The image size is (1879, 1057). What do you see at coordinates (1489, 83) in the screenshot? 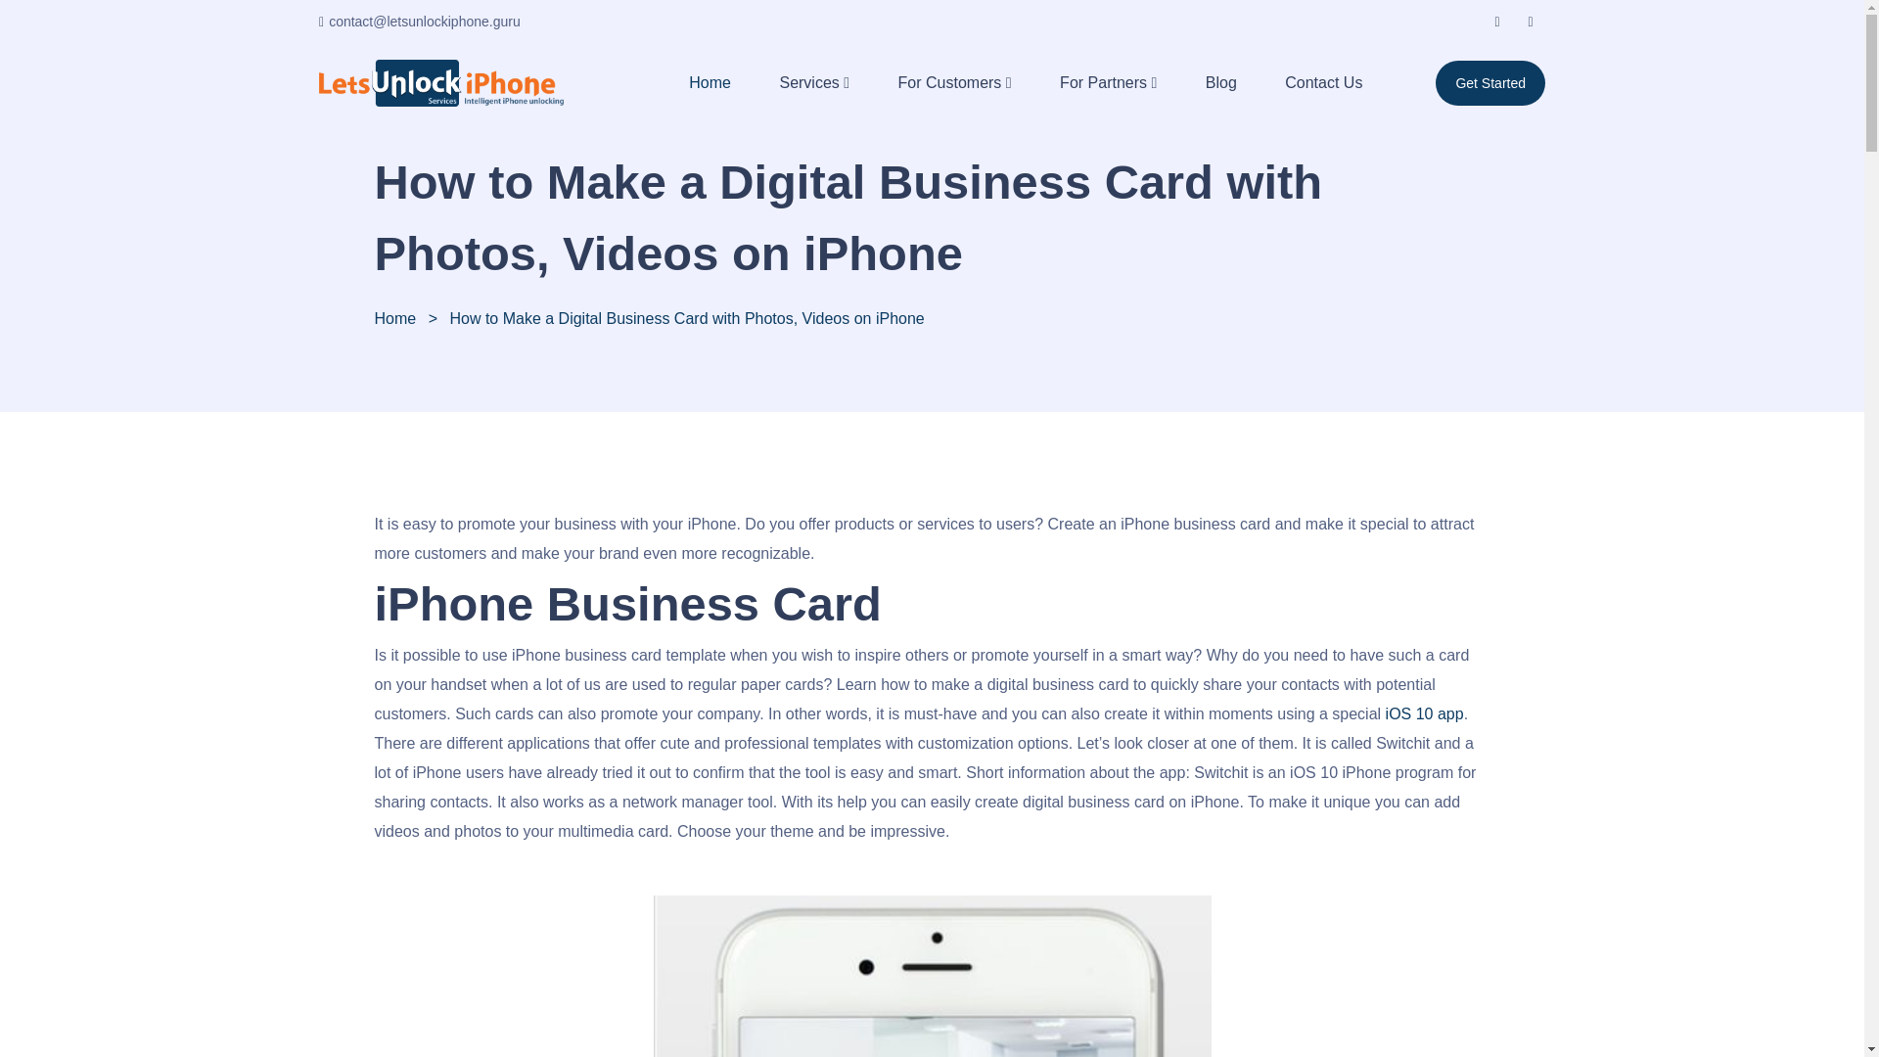
I see `Get Started` at bounding box center [1489, 83].